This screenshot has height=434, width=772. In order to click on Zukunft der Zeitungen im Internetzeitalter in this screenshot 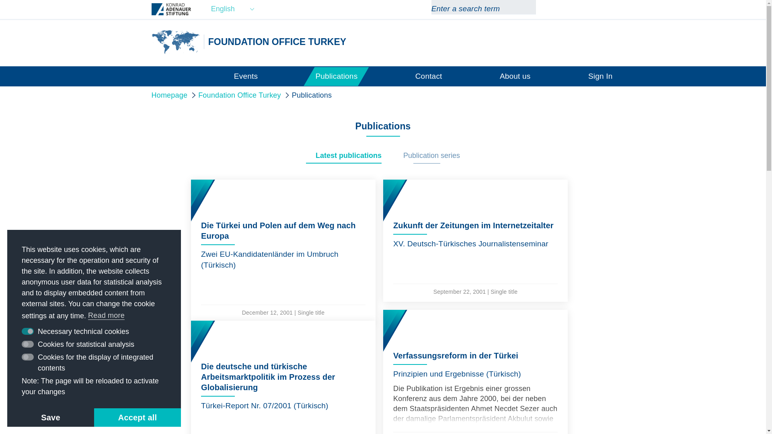, I will do `click(475, 240)`.